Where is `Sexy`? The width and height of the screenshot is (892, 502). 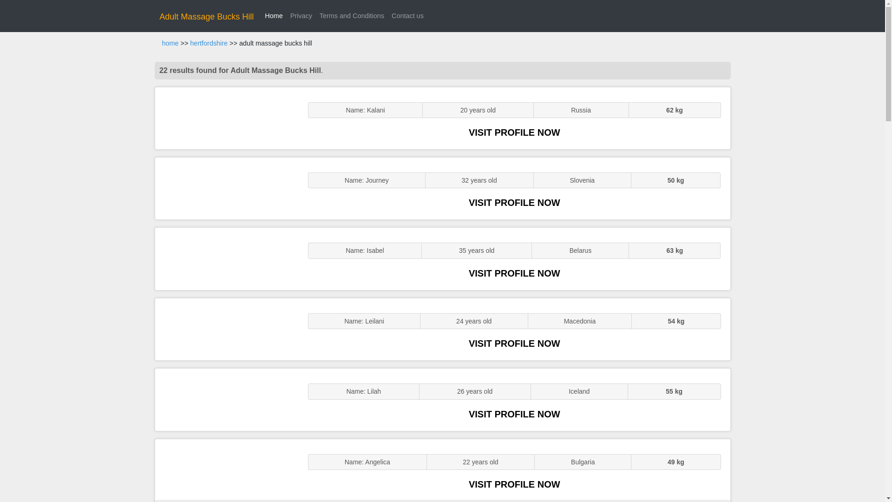
Sexy is located at coordinates (227, 258).